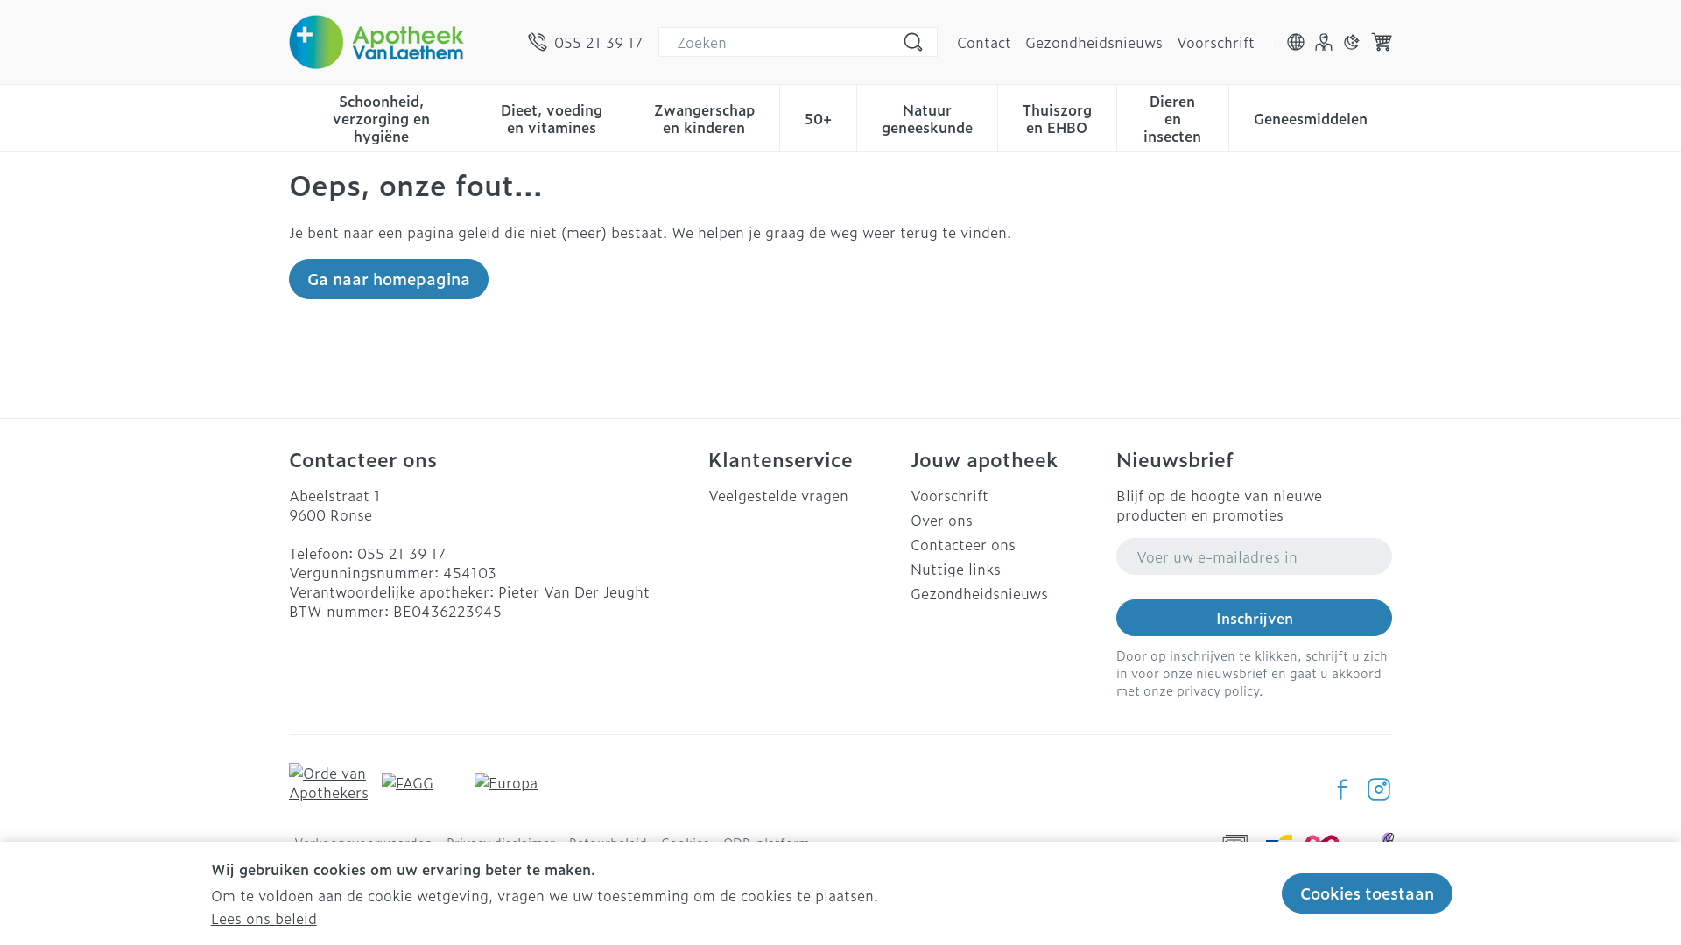  I want to click on Zoeken, so click(913, 42).